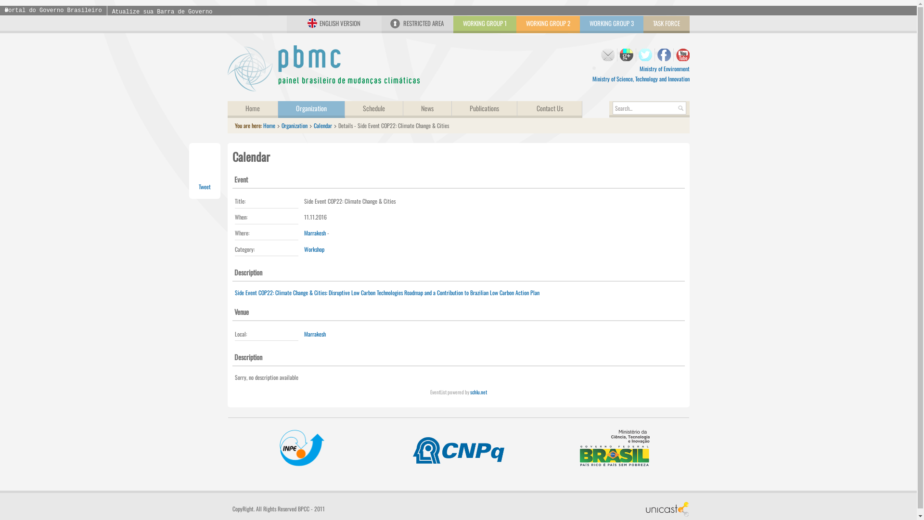 The height and width of the screenshot is (520, 924). I want to click on Home, so click(269, 125).